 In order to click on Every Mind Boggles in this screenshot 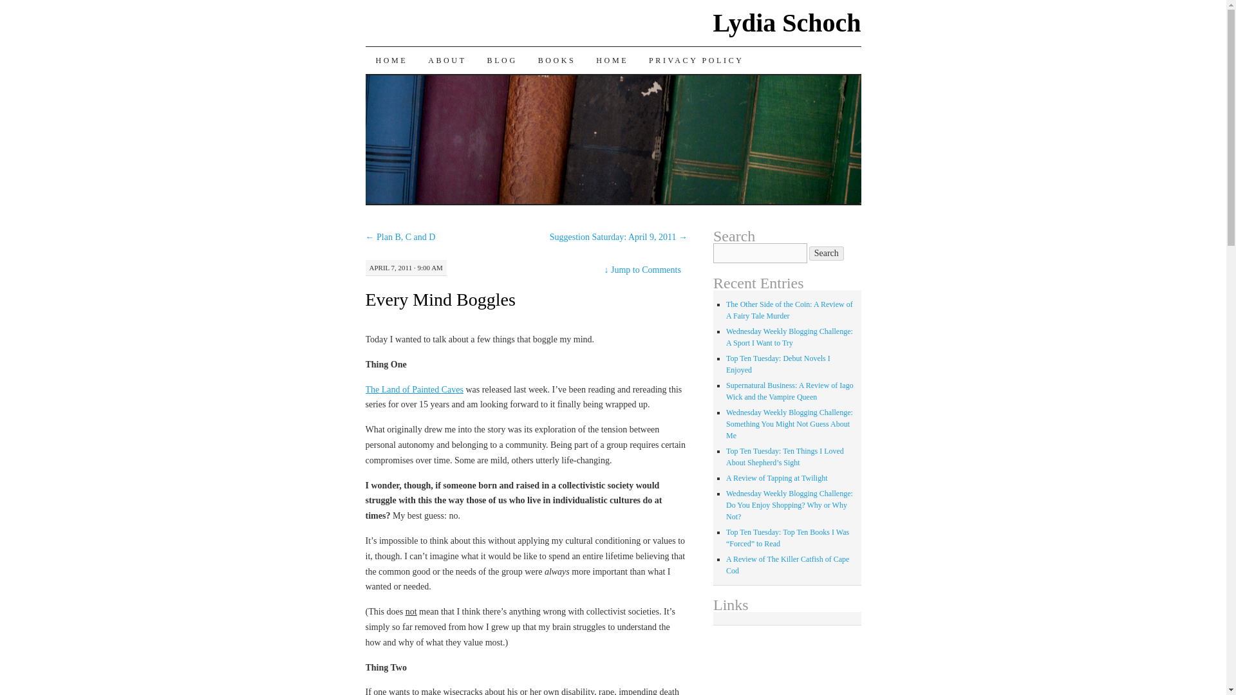, I will do `click(440, 299)`.